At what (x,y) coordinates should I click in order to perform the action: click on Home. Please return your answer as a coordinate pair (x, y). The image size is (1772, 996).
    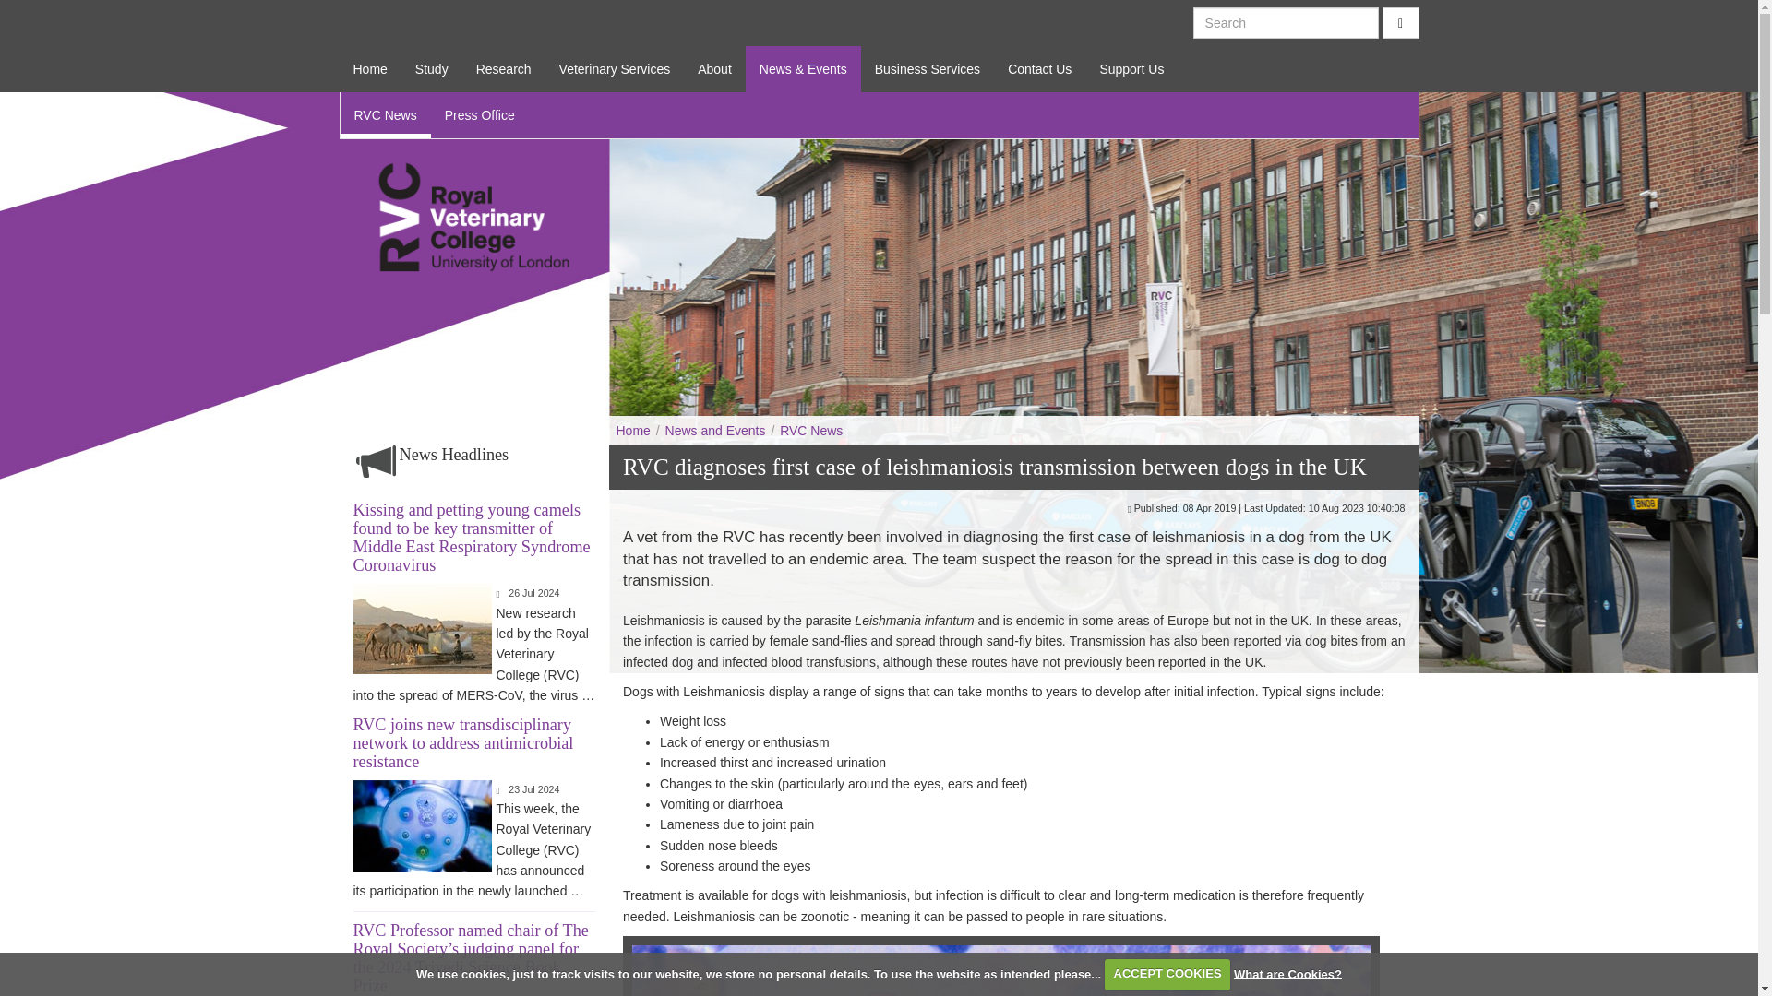
    Looking at the image, I should click on (371, 68).